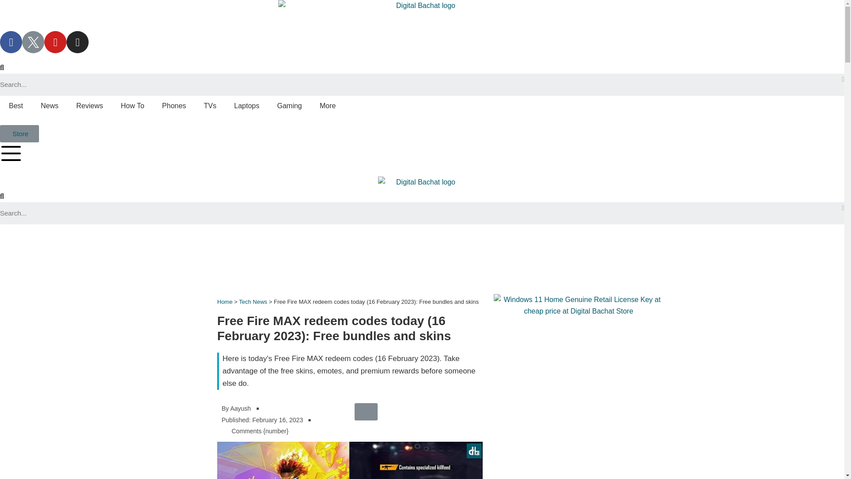 The height and width of the screenshot is (479, 851). I want to click on Store, so click(20, 133).